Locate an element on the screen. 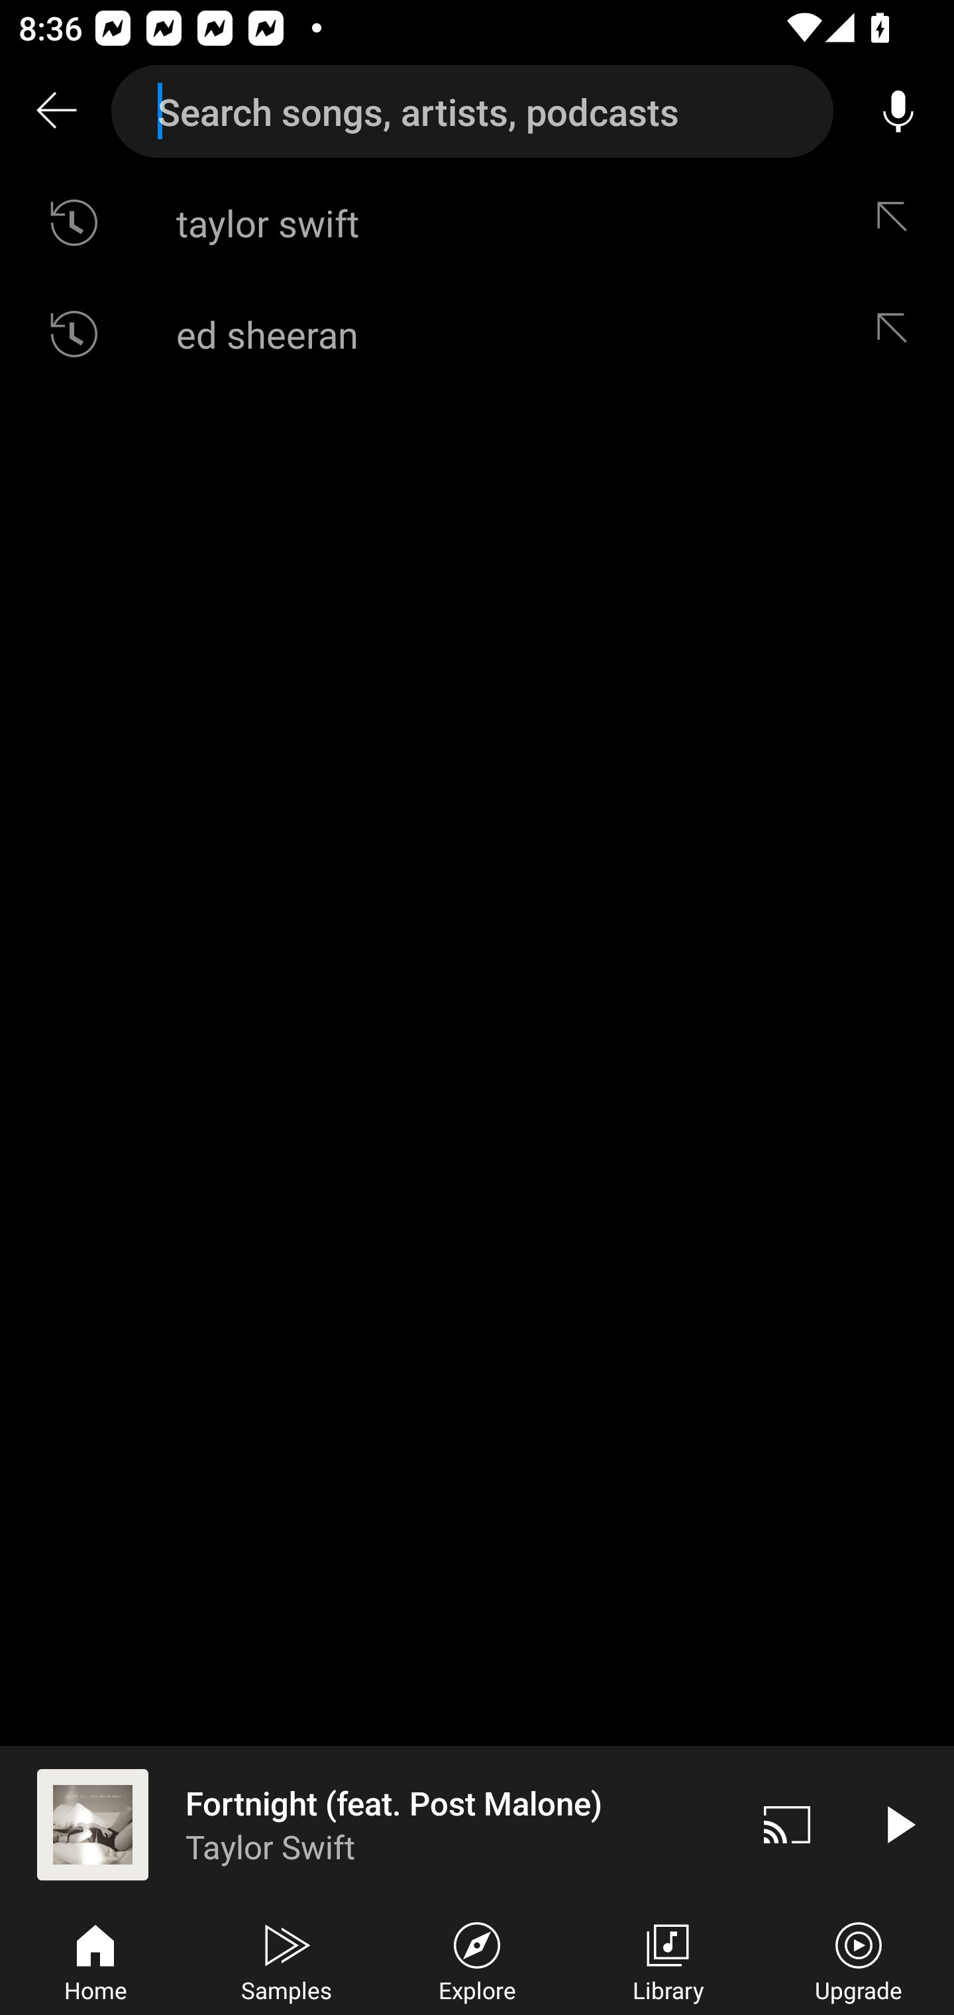 The height and width of the screenshot is (2015, 954). Home is located at coordinates (95, 1959).